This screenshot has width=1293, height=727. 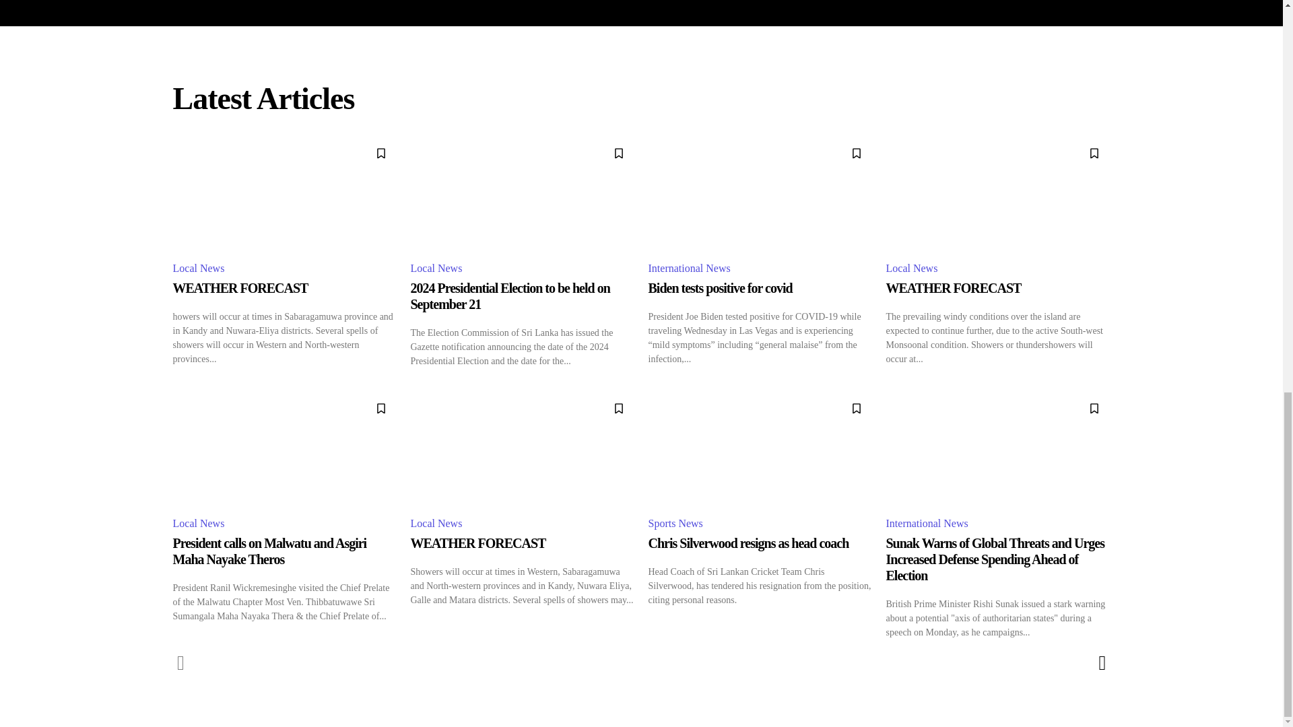 I want to click on Local News, so click(x=439, y=269).